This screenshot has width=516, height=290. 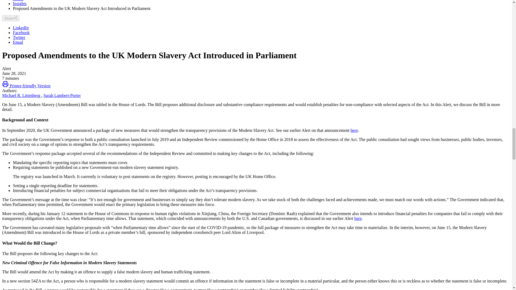 What do you see at coordinates (21, 95) in the screenshot?
I see `Michael R. Littenberg` at bounding box center [21, 95].